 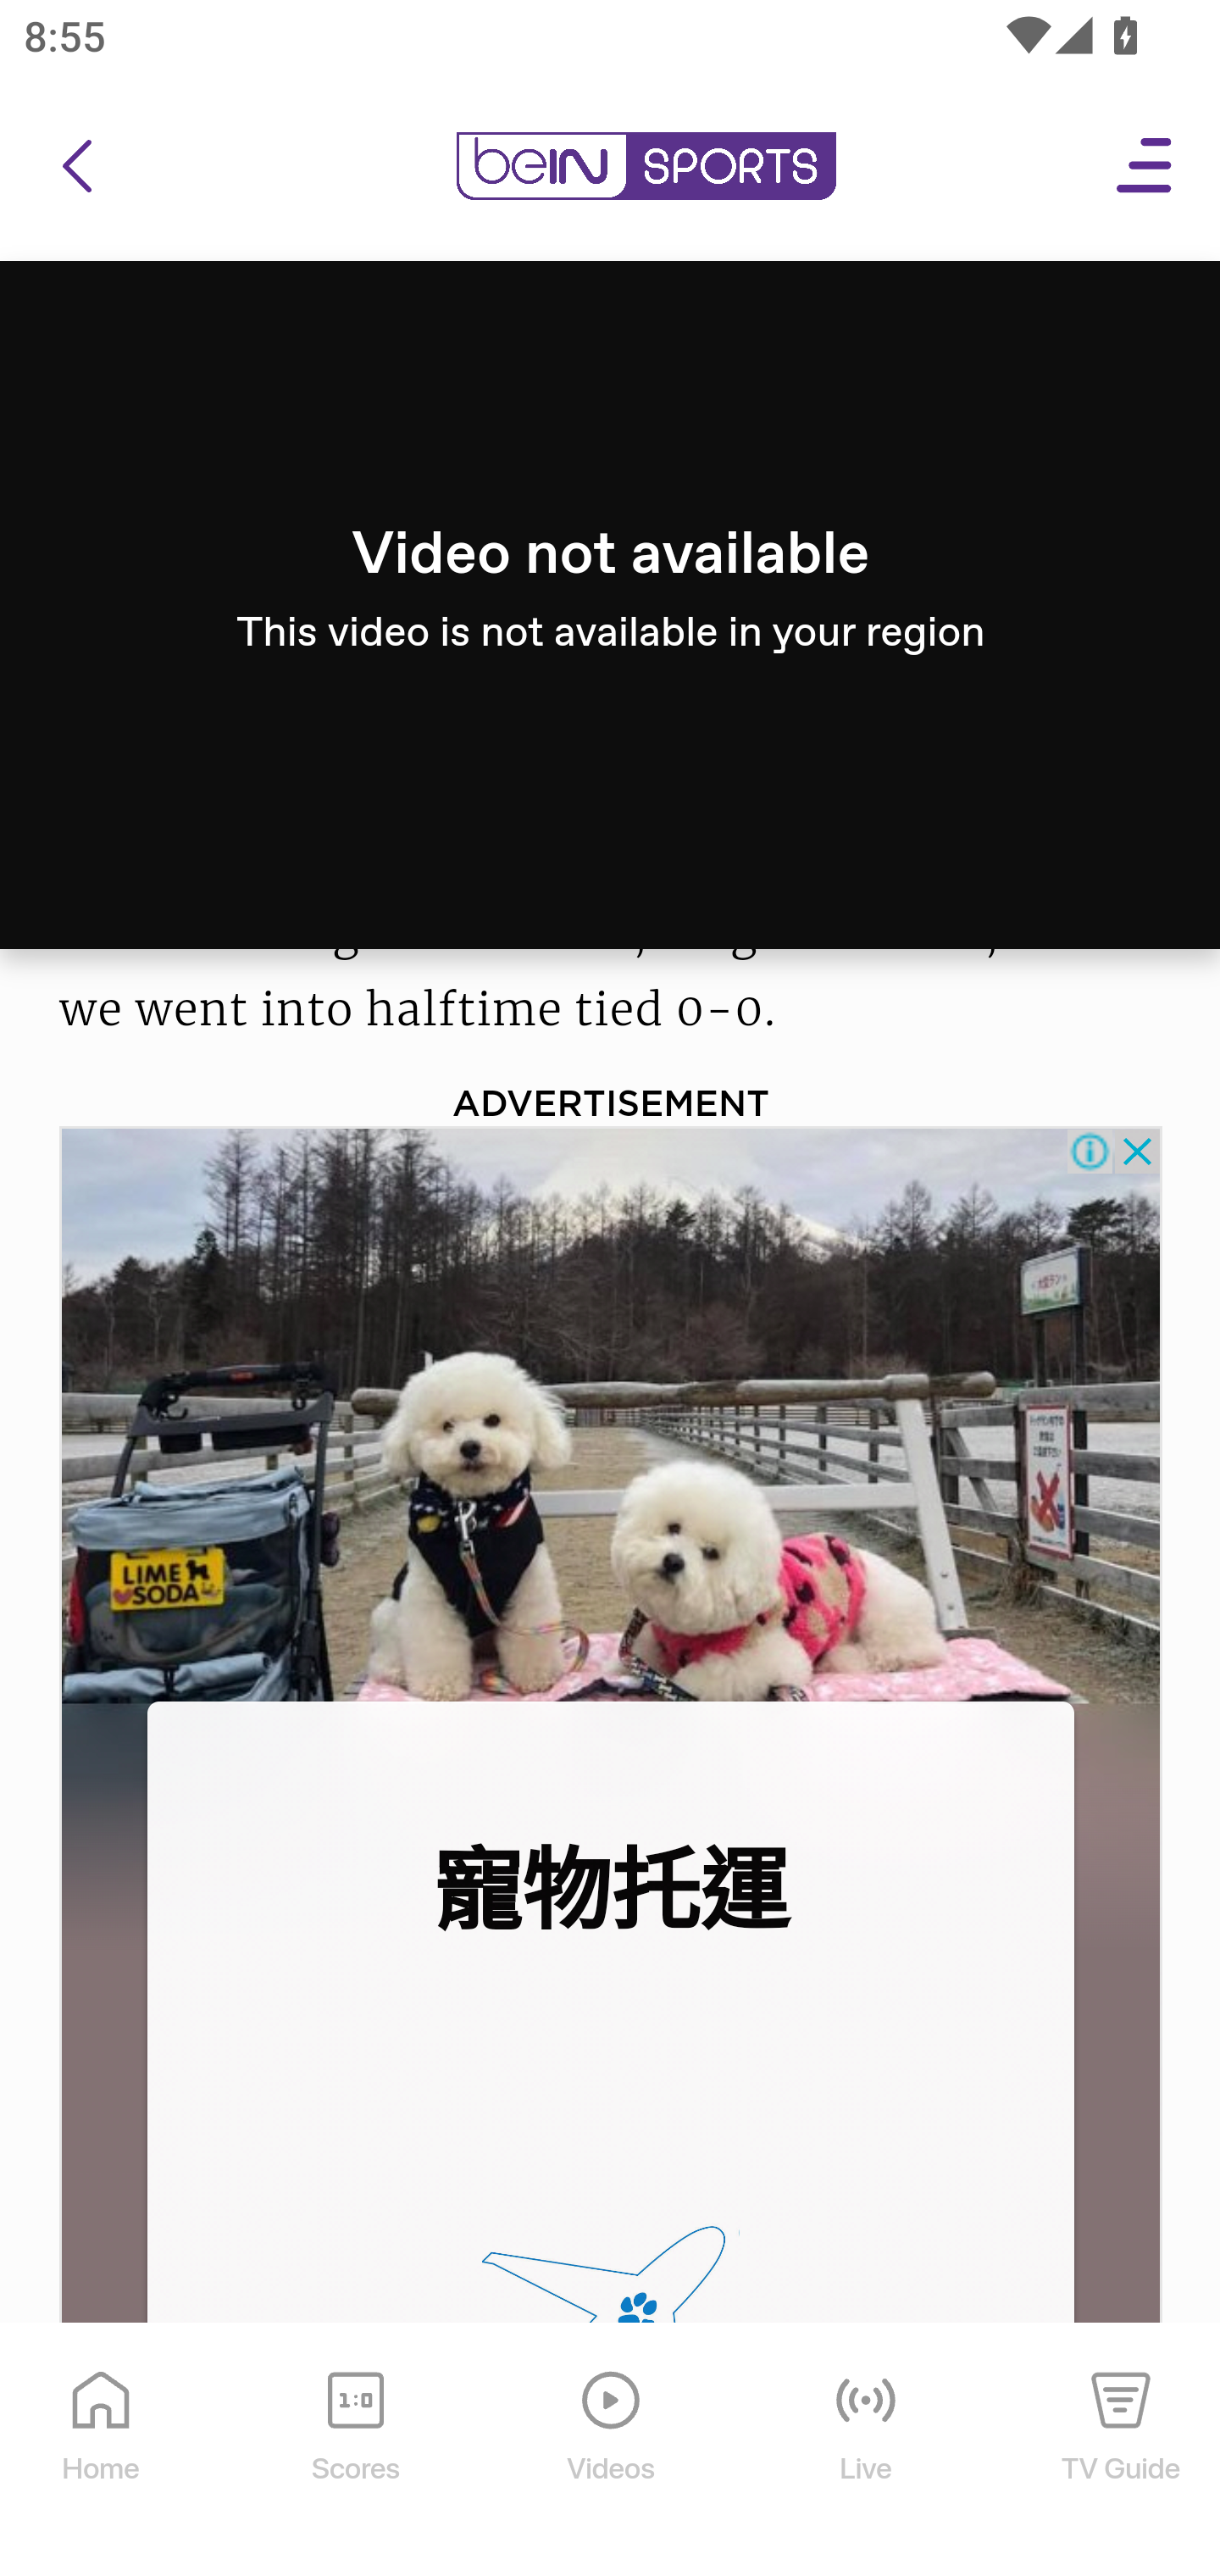 What do you see at coordinates (355, 2451) in the screenshot?
I see `Scores Scores Icon Scores` at bounding box center [355, 2451].